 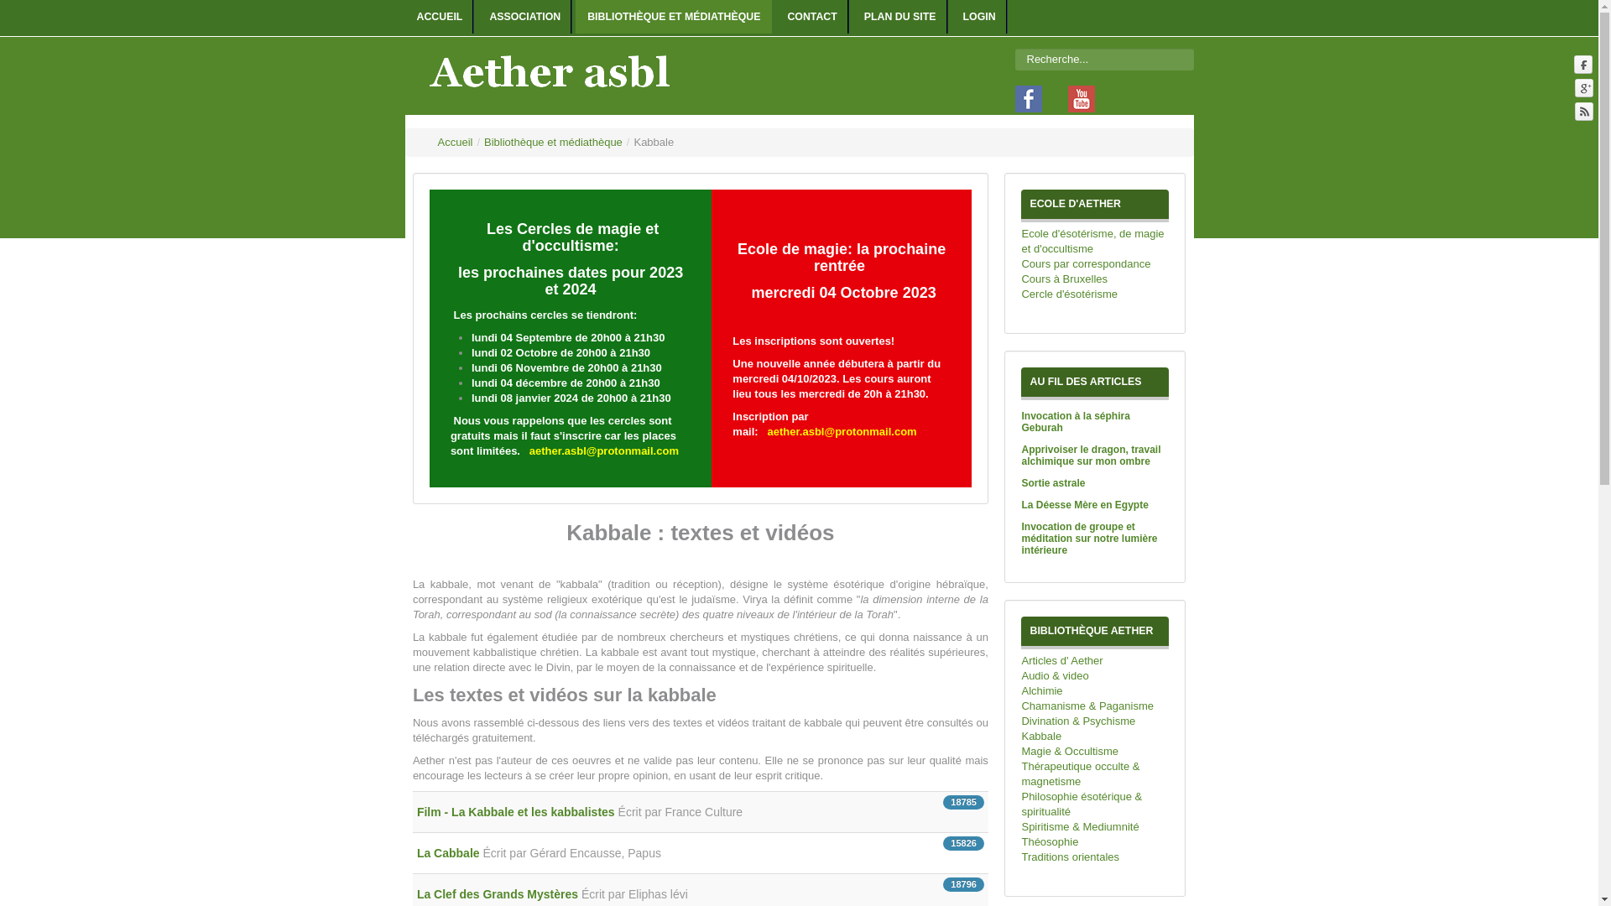 What do you see at coordinates (1095, 721) in the screenshot?
I see `Divination & Psychisme` at bounding box center [1095, 721].